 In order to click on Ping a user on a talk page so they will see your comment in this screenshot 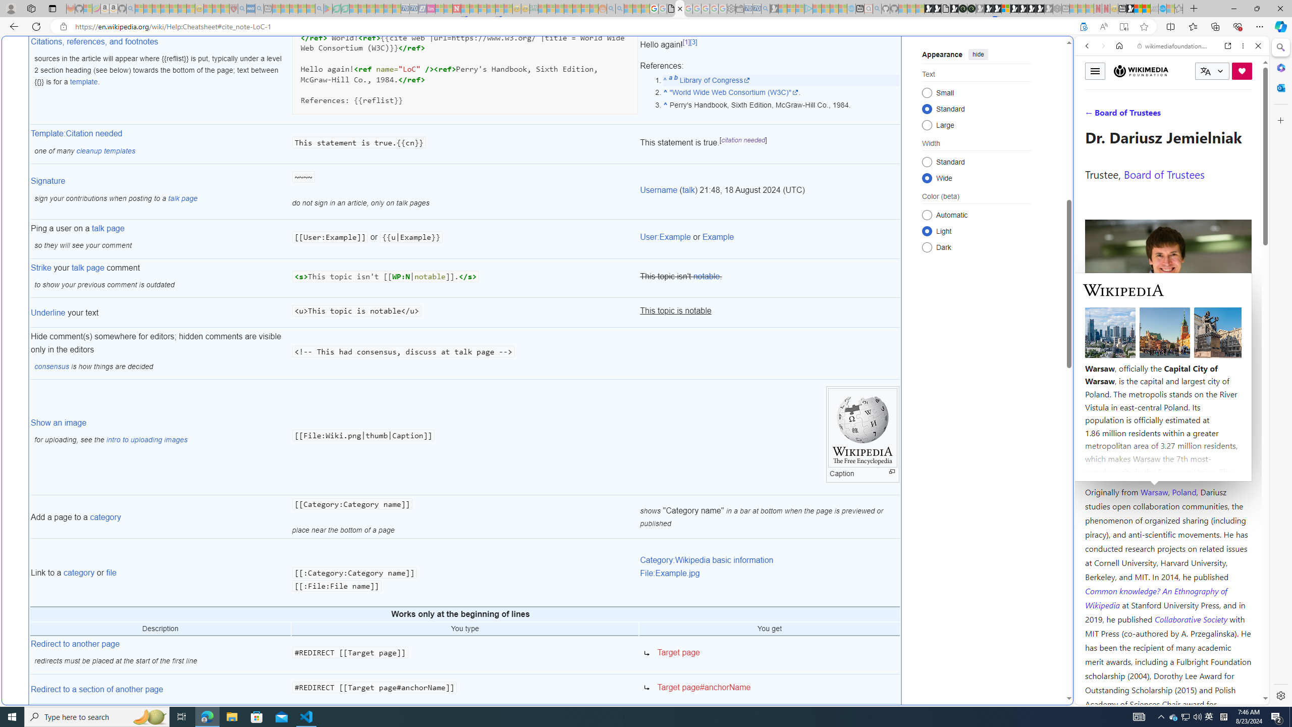, I will do `click(160, 239)`.